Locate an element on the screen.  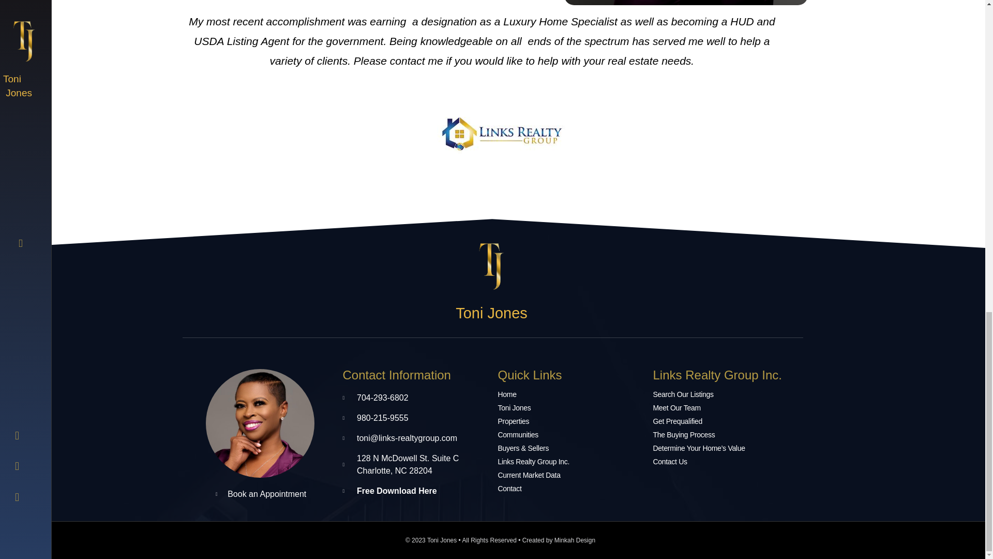
Book an Appointment is located at coordinates (260, 494).